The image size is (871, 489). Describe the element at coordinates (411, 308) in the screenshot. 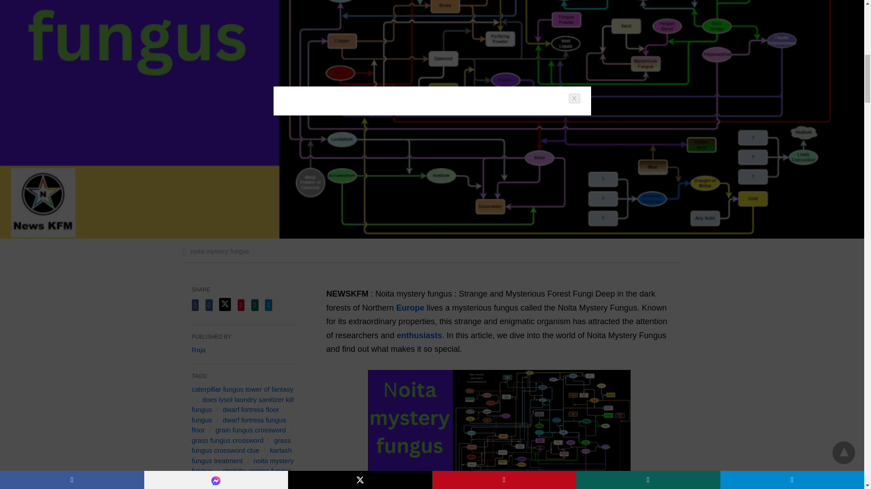

I see `Europe` at that location.